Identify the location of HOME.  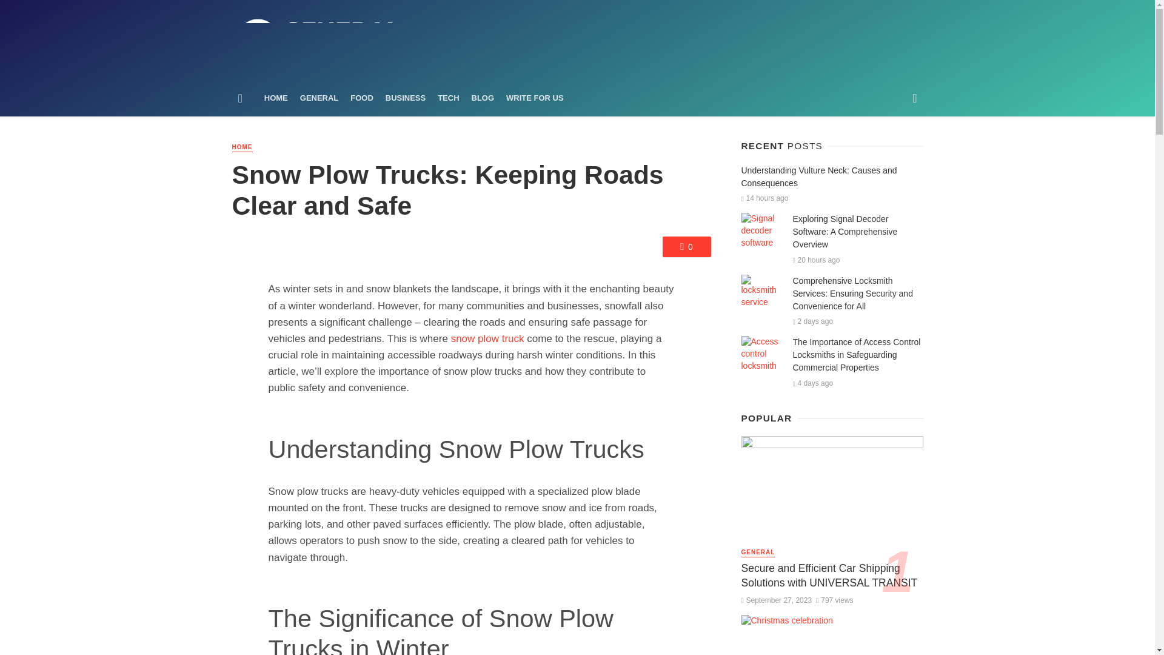
(242, 147).